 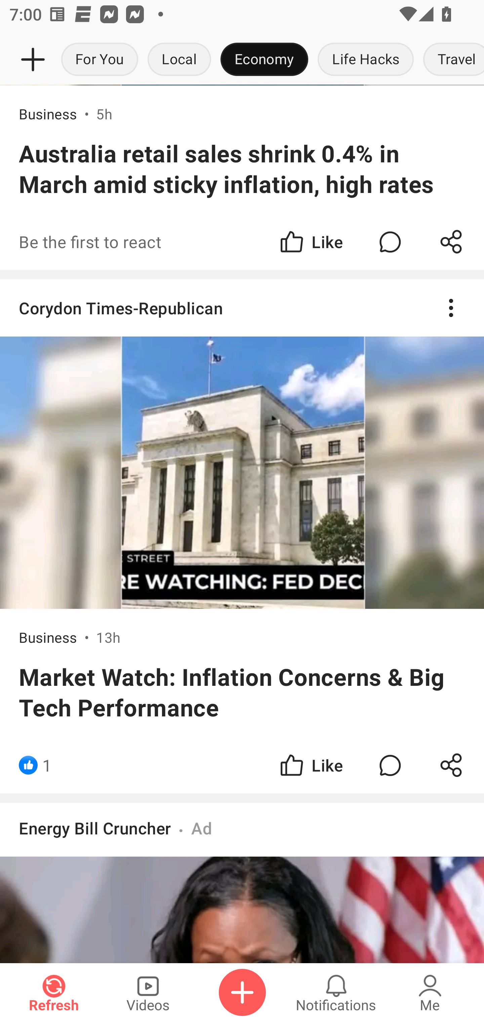 I want to click on Local, so click(x=179, y=60).